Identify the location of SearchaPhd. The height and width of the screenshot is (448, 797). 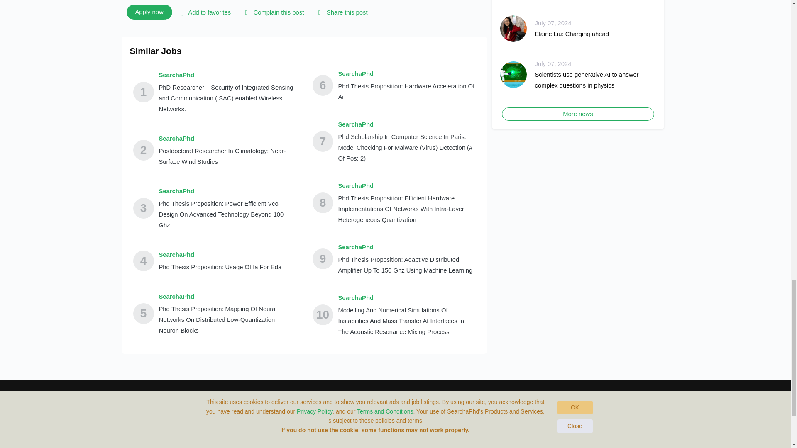
(227, 296).